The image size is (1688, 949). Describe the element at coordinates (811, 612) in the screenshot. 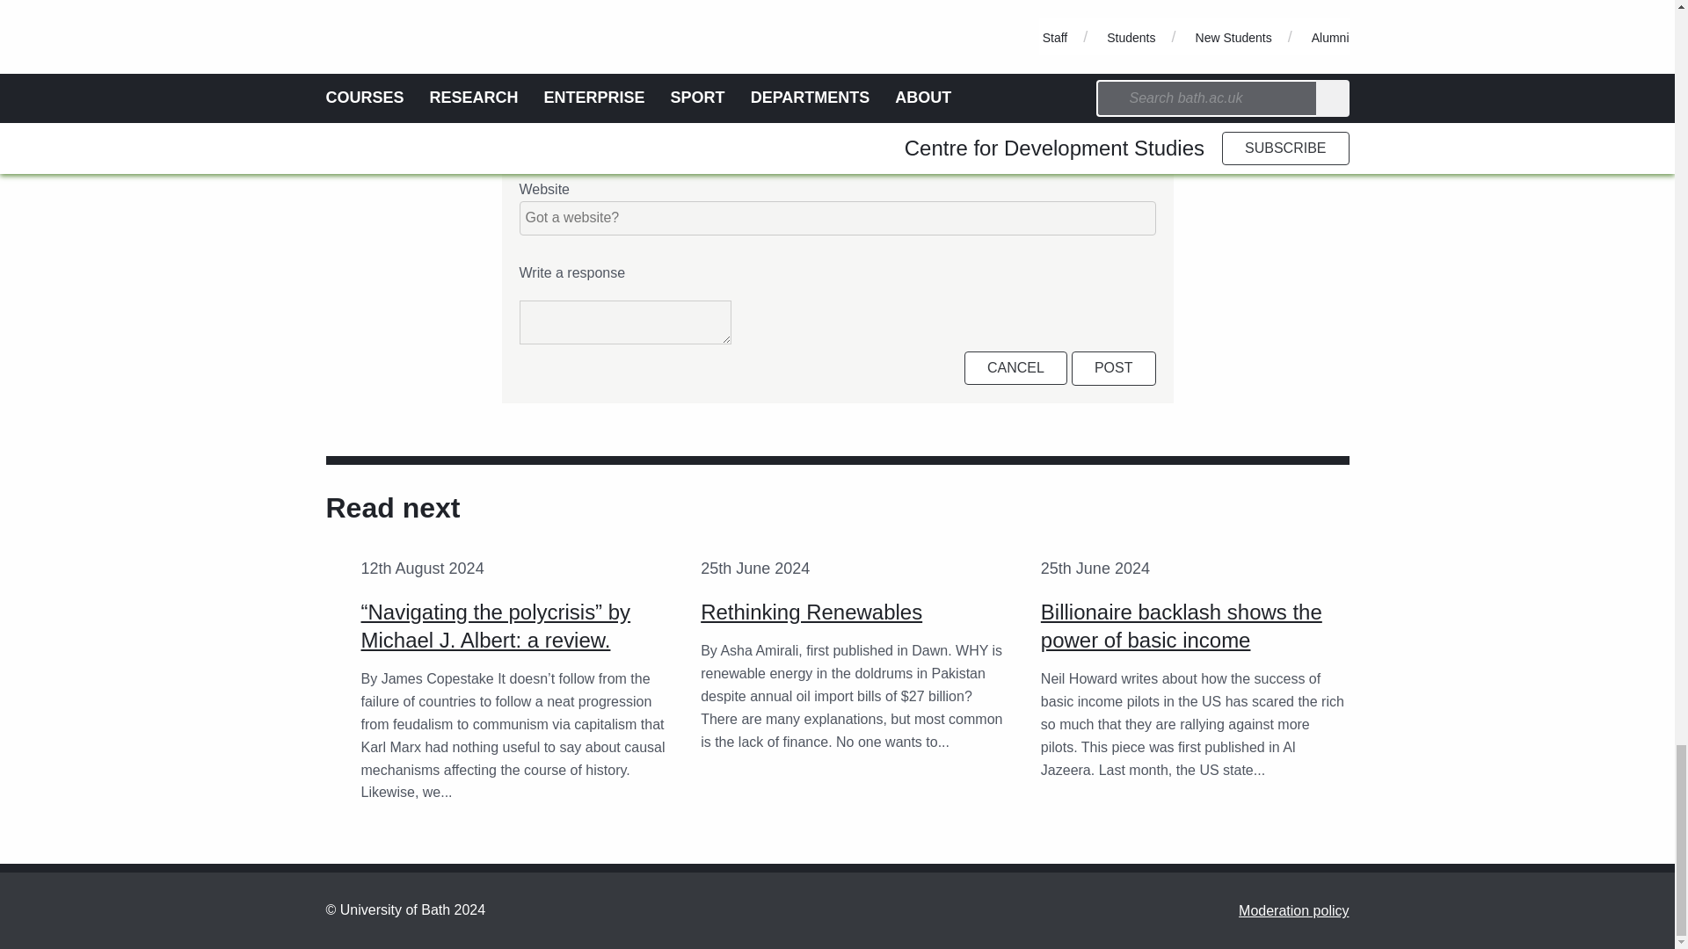

I see `Rethinking Renewables` at that location.